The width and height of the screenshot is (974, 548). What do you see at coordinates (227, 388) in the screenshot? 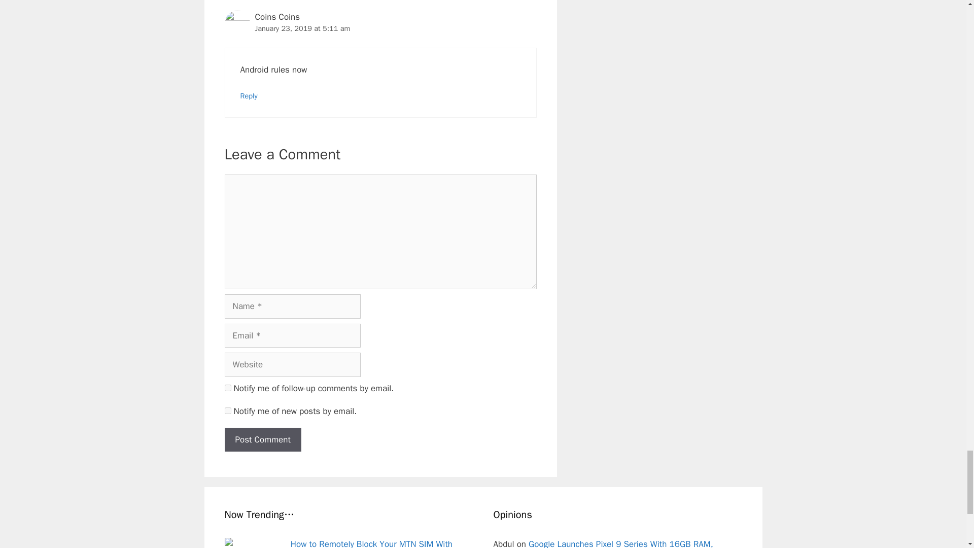
I see `subscribe` at bounding box center [227, 388].